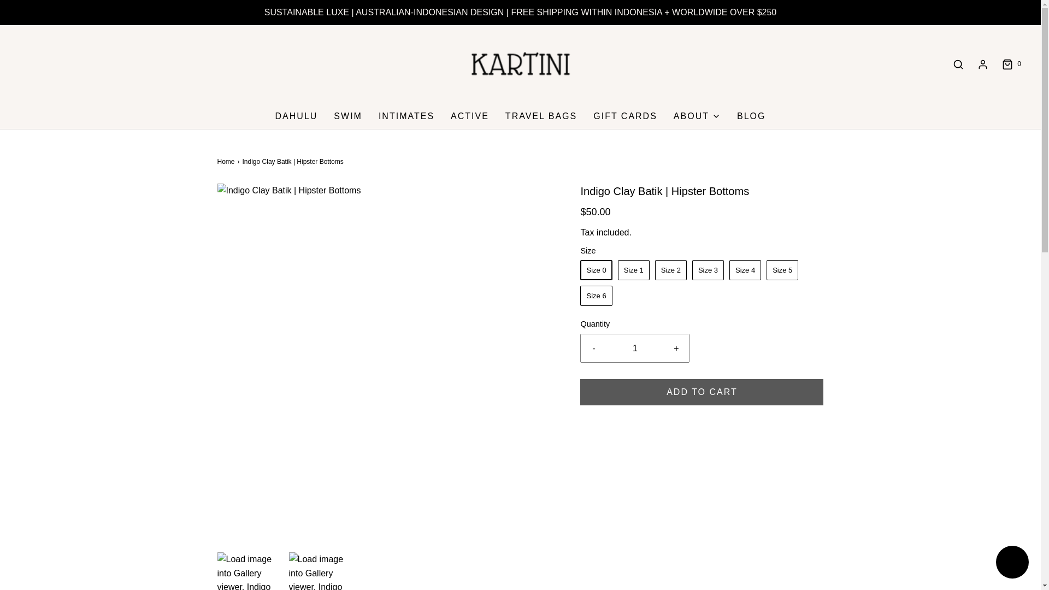 The image size is (1049, 590). What do you see at coordinates (1011, 64) in the screenshot?
I see `Cart` at bounding box center [1011, 64].